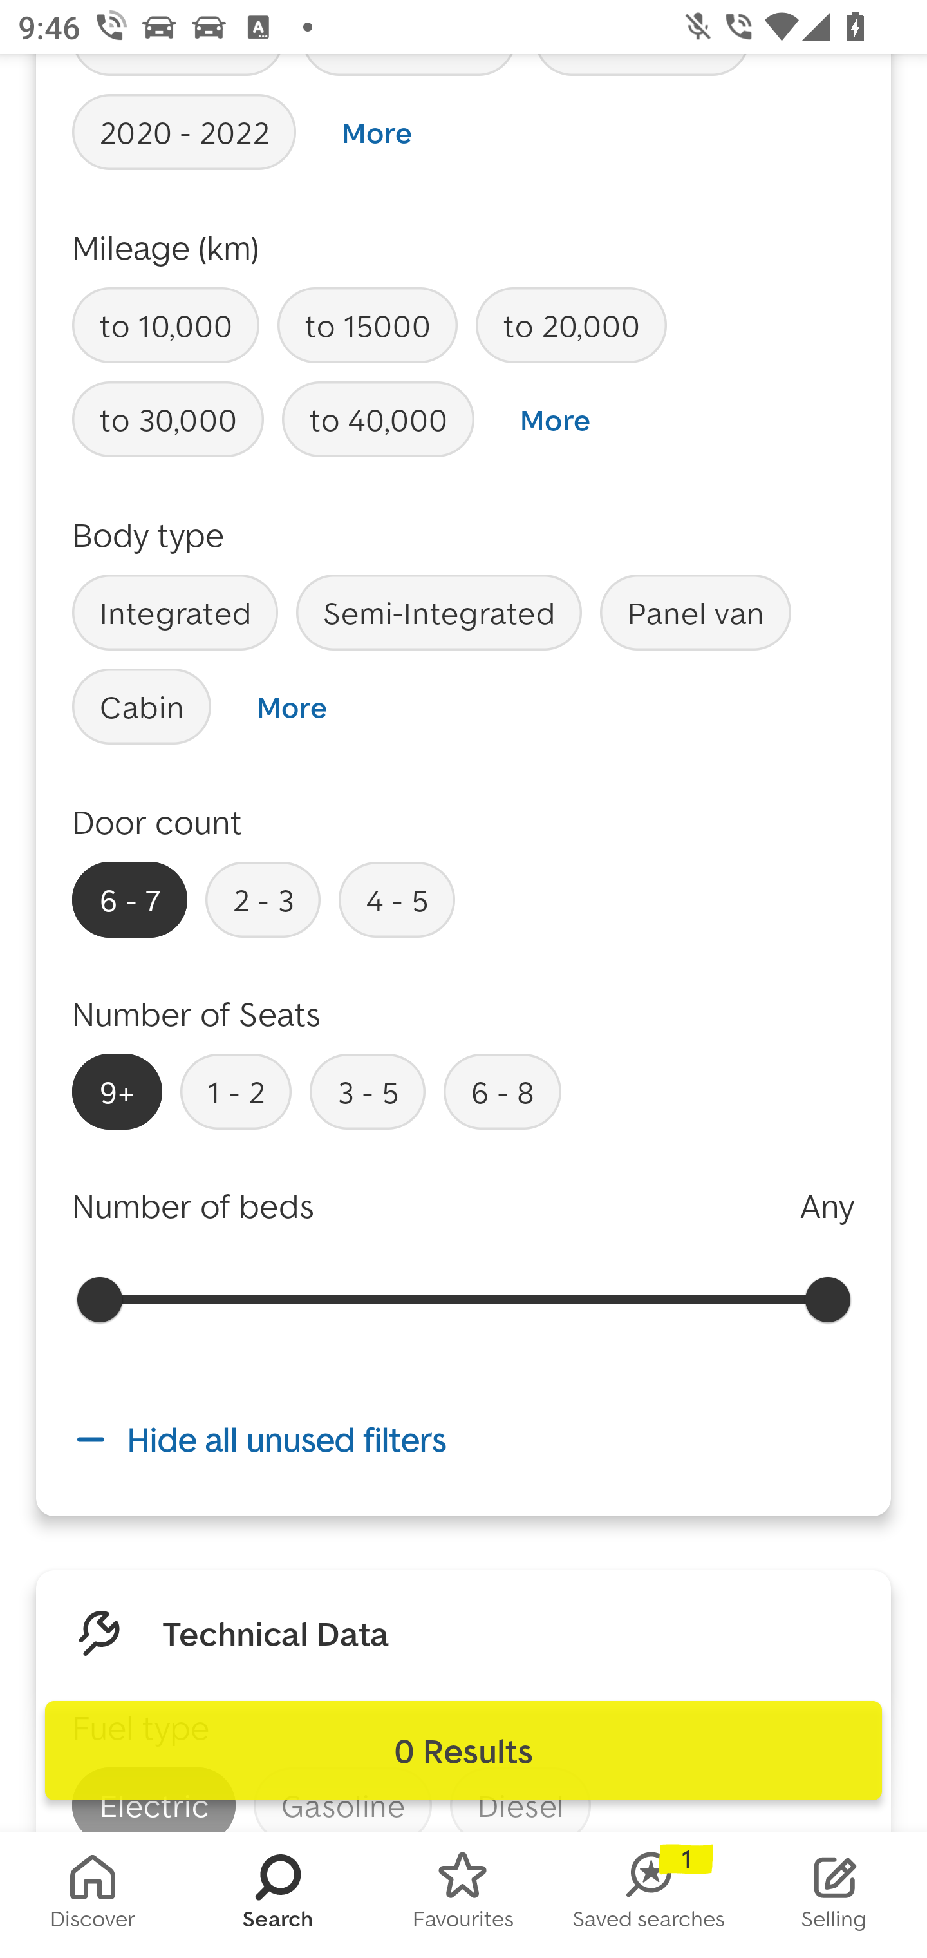 The image size is (927, 1958). What do you see at coordinates (570, 326) in the screenshot?
I see `to 20,000` at bounding box center [570, 326].